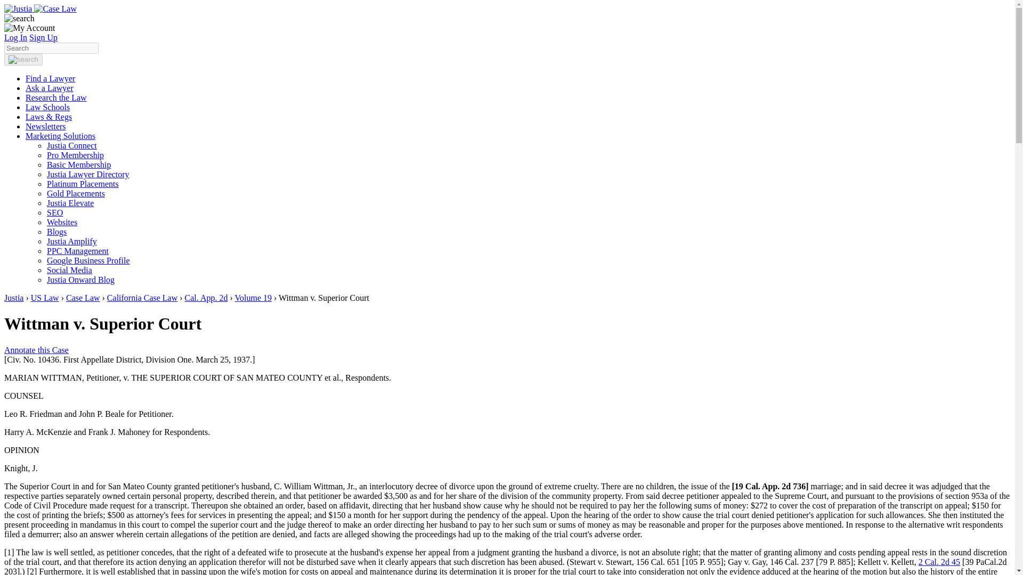 The width and height of the screenshot is (1023, 575). What do you see at coordinates (939, 561) in the screenshot?
I see `2 Cal. 2d 45` at bounding box center [939, 561].